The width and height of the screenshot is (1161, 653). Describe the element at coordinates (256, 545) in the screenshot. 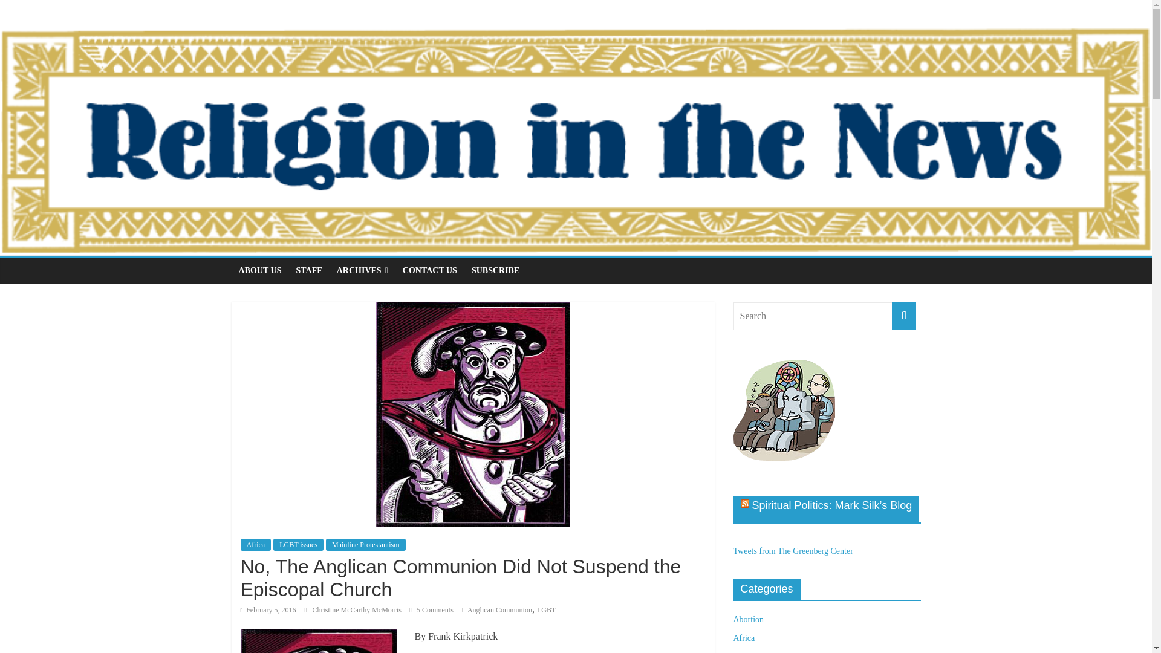

I see `Africa` at that location.